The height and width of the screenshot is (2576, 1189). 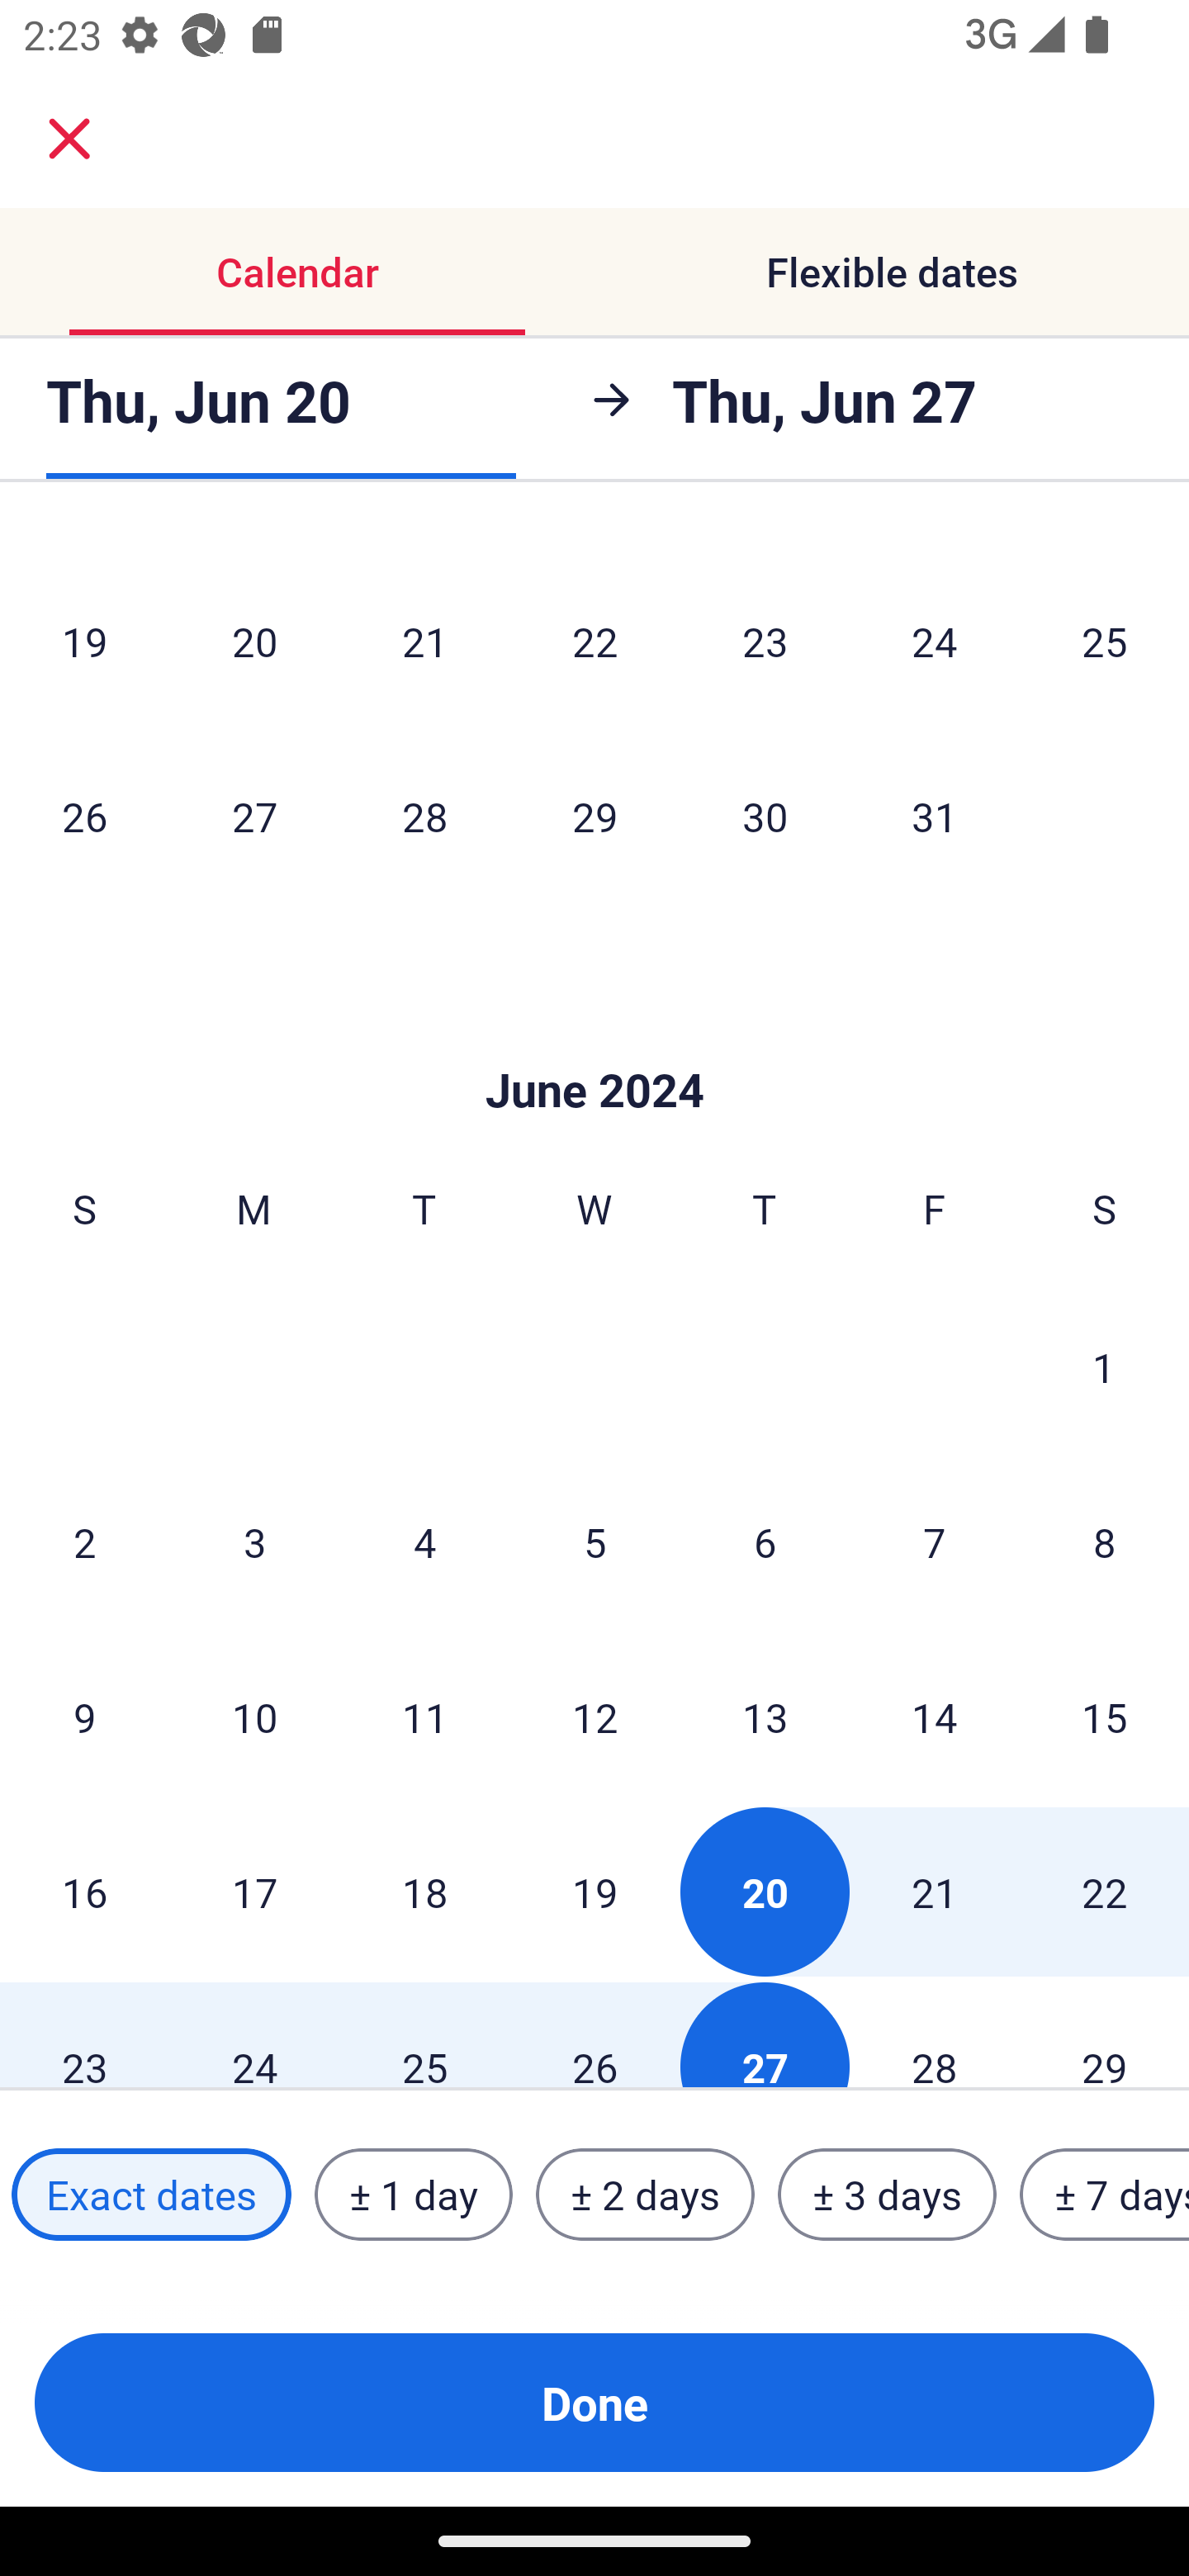 What do you see at coordinates (1105, 1541) in the screenshot?
I see `8 Saturday, June 8, 2024` at bounding box center [1105, 1541].